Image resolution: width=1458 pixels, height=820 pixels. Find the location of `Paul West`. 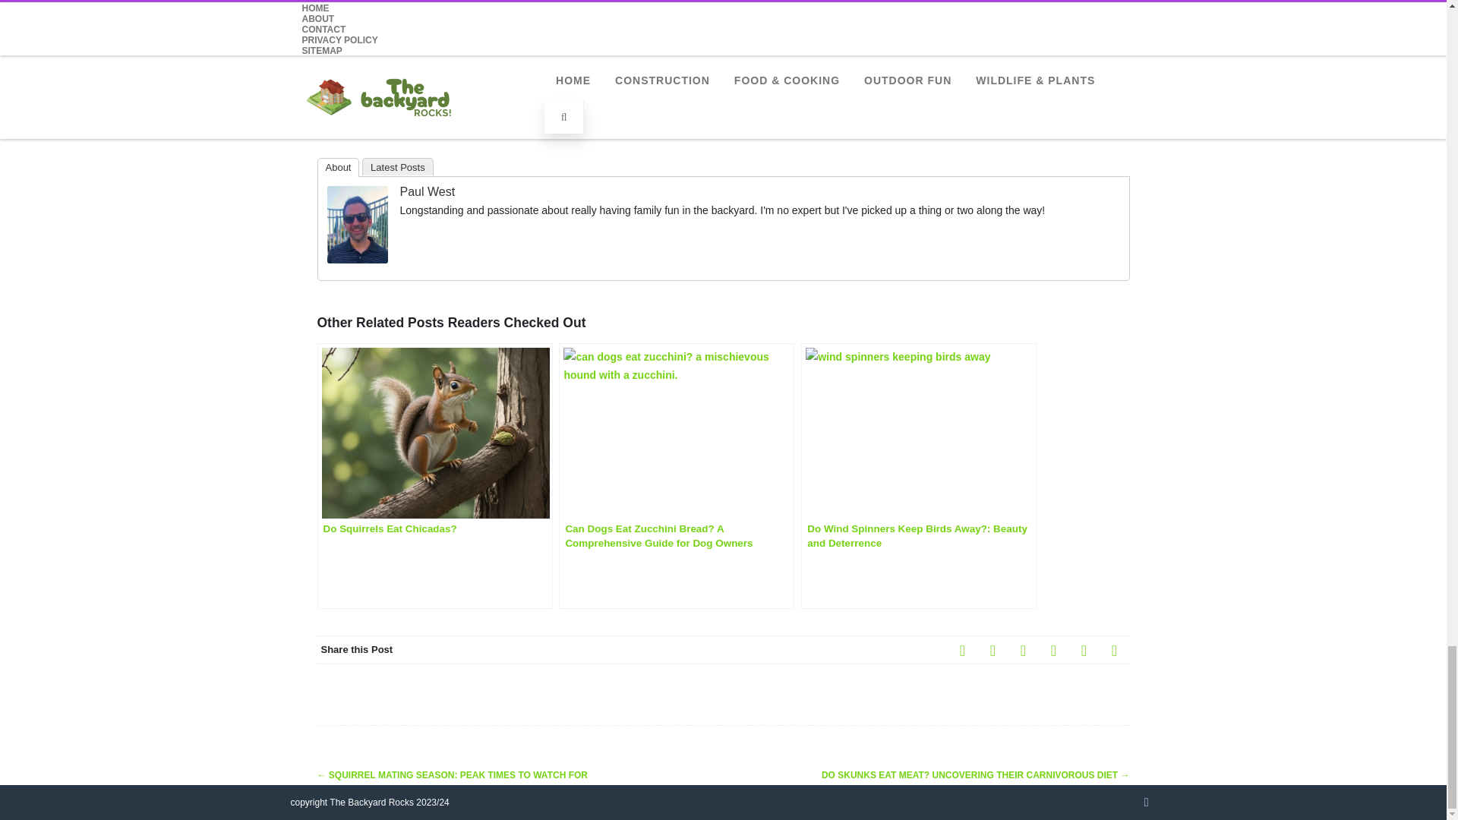

Paul West is located at coordinates (357, 259).